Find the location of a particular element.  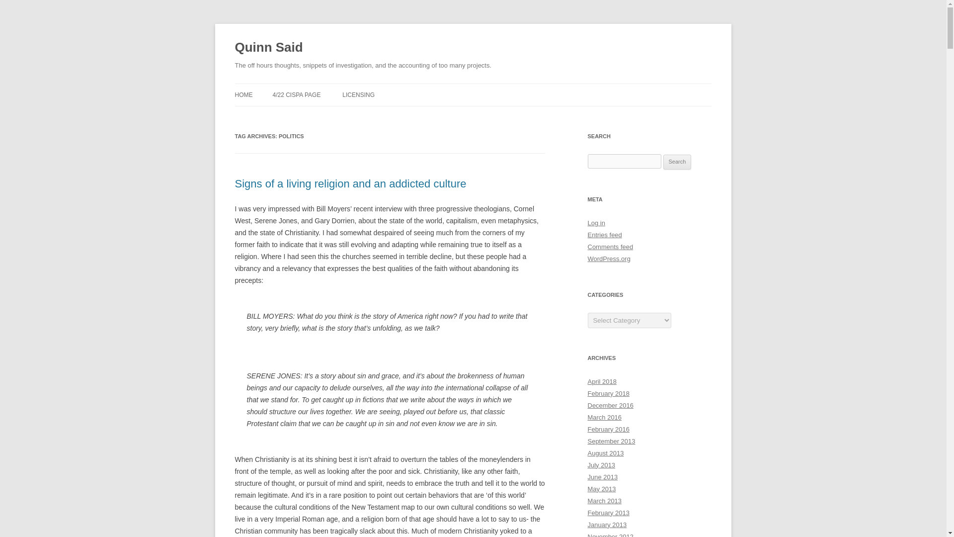

Signs of a living religion and an addicted culture is located at coordinates (350, 184).